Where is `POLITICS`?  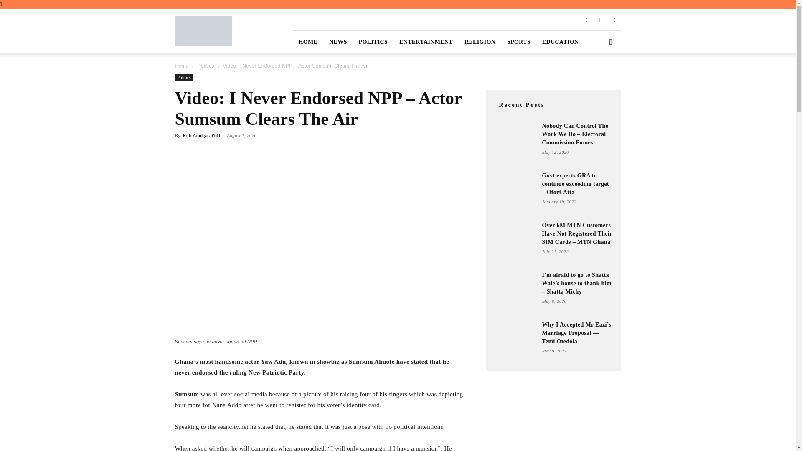
POLITICS is located at coordinates (373, 42).